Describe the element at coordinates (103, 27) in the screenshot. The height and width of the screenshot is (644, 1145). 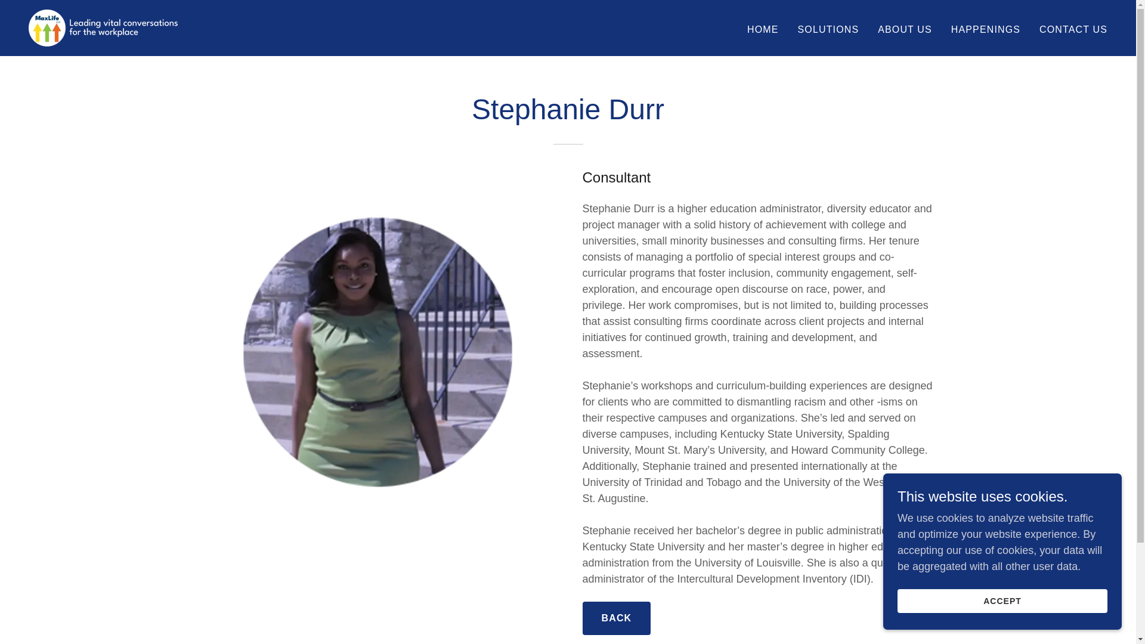
I see `MaxLife LLC` at that location.